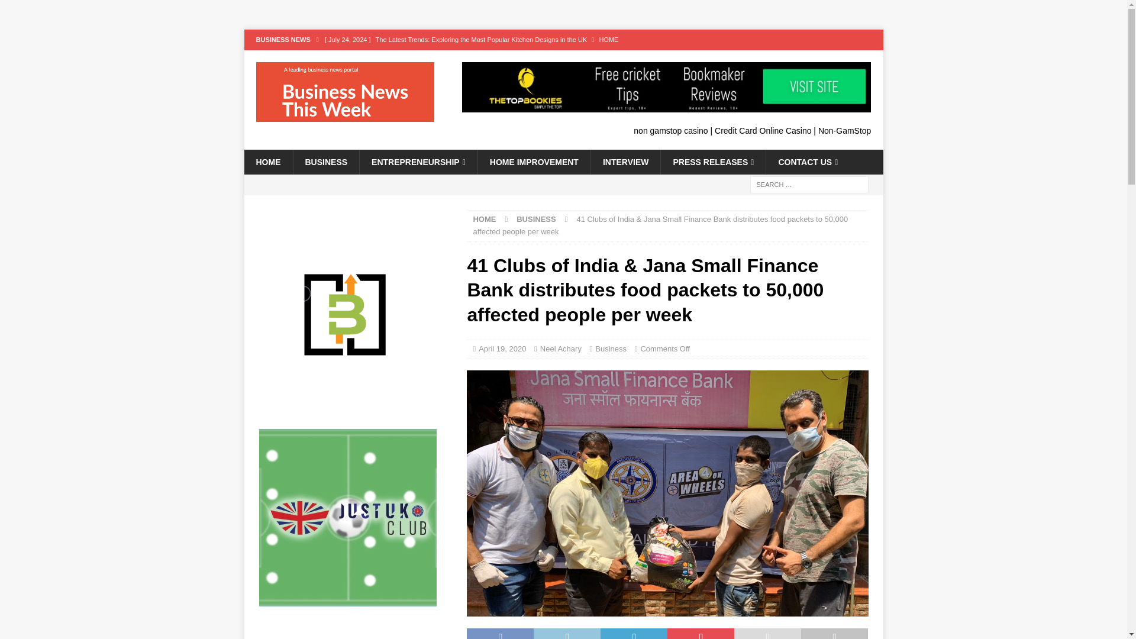 This screenshot has height=639, width=1136. What do you see at coordinates (536, 219) in the screenshot?
I see `BUSINESS` at bounding box center [536, 219].